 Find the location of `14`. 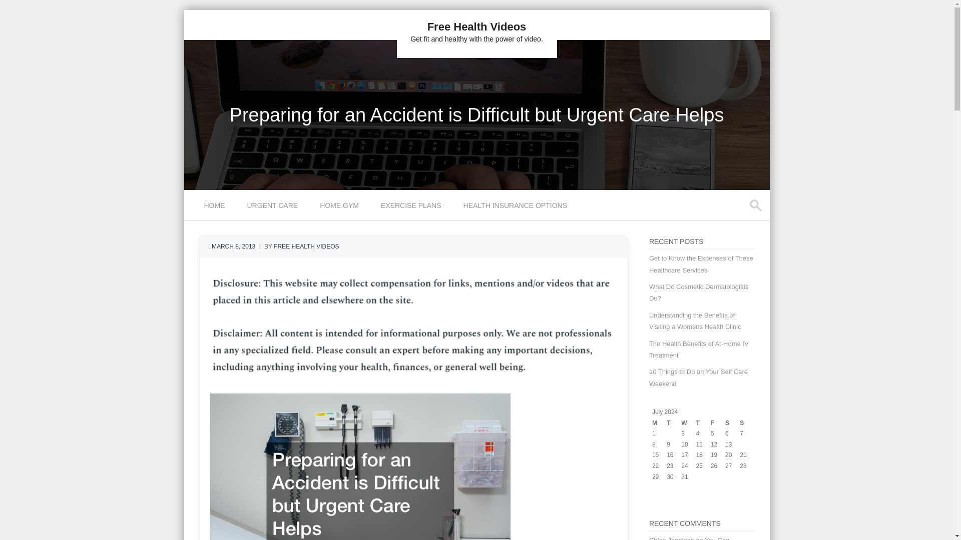

14 is located at coordinates (743, 444).